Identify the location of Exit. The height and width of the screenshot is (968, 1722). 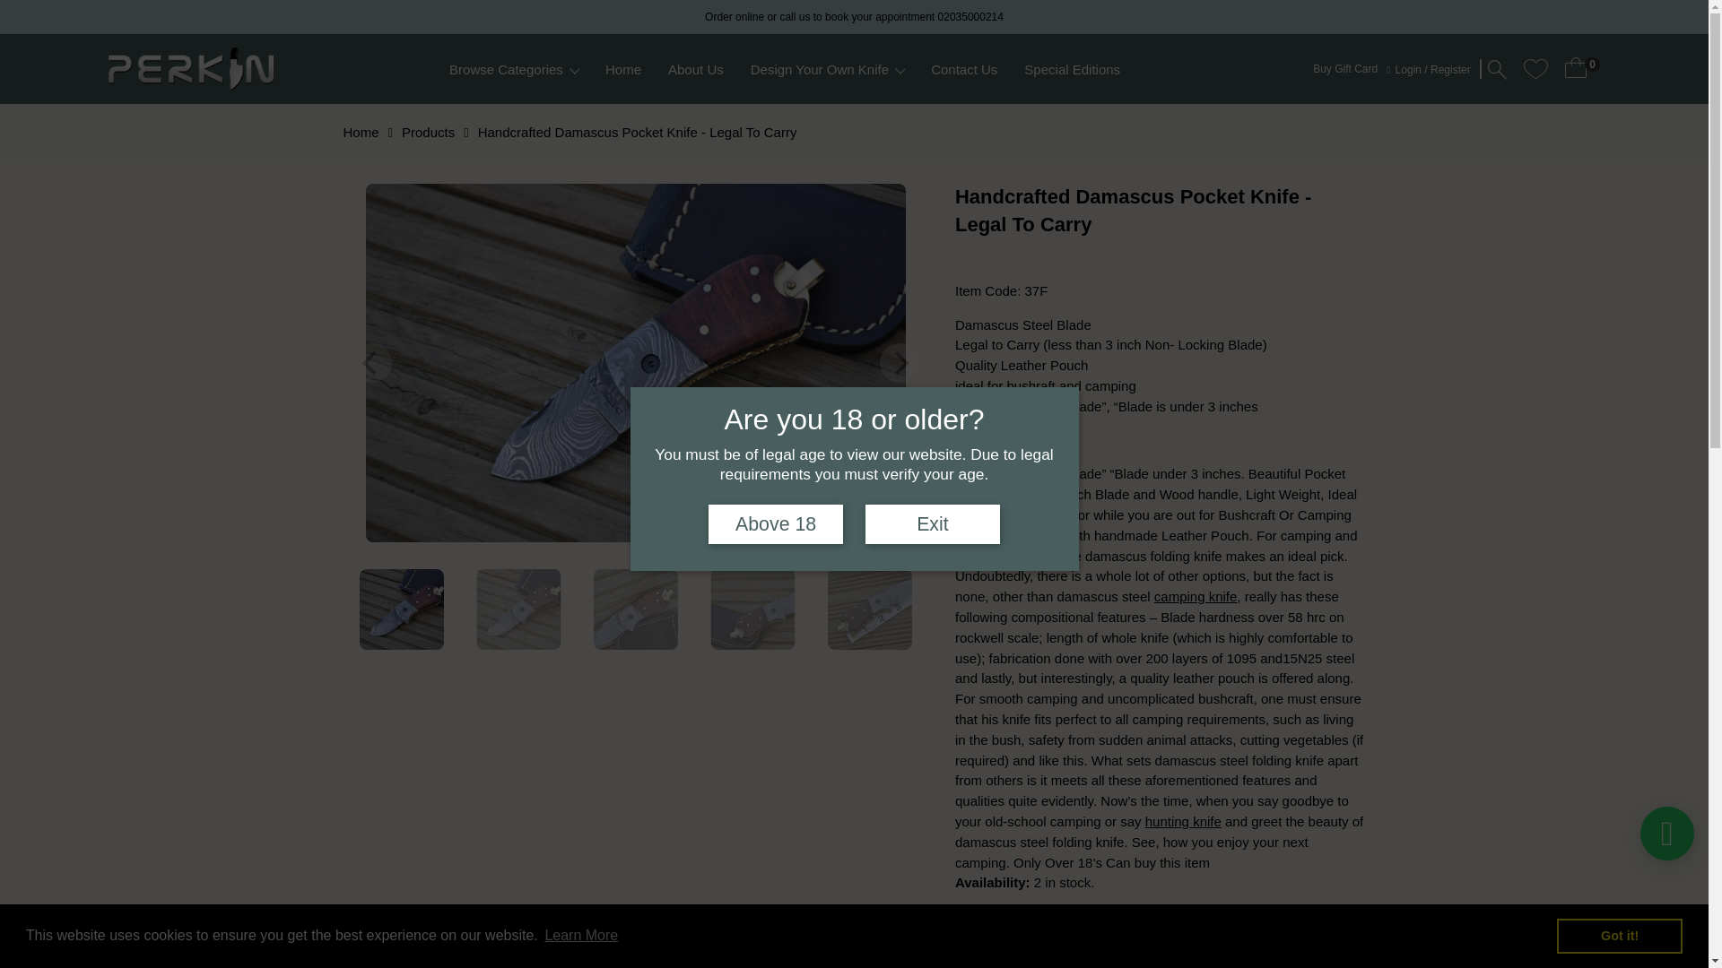
(933, 524).